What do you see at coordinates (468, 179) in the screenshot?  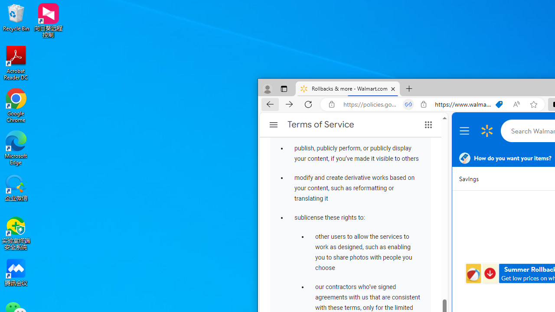 I see `Savings` at bounding box center [468, 179].